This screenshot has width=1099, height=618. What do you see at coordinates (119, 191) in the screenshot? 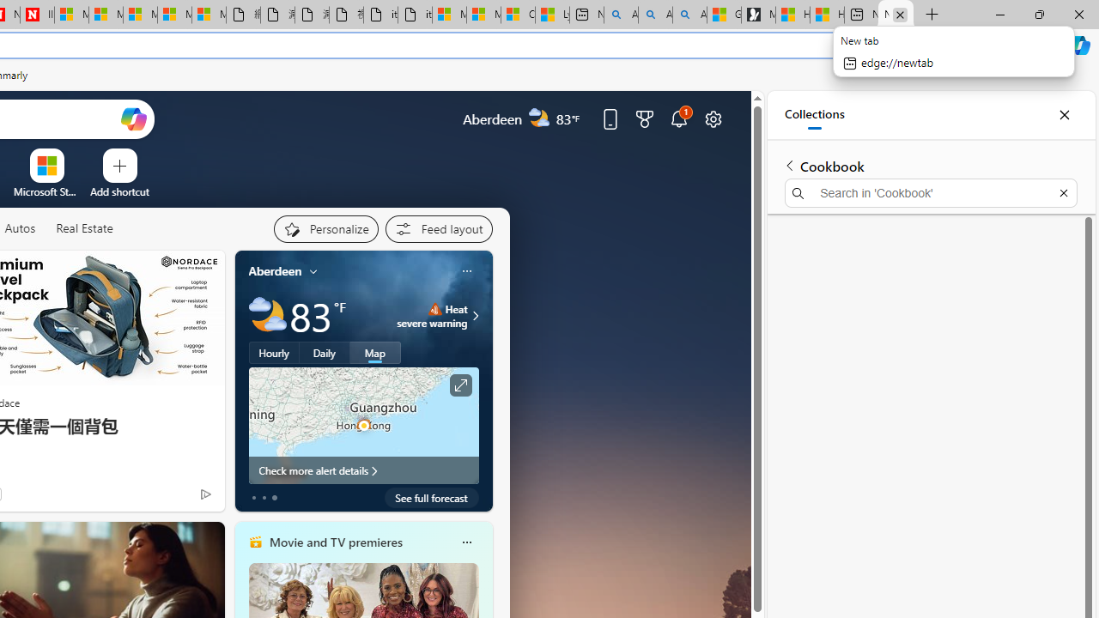
I see `Add a site` at bounding box center [119, 191].